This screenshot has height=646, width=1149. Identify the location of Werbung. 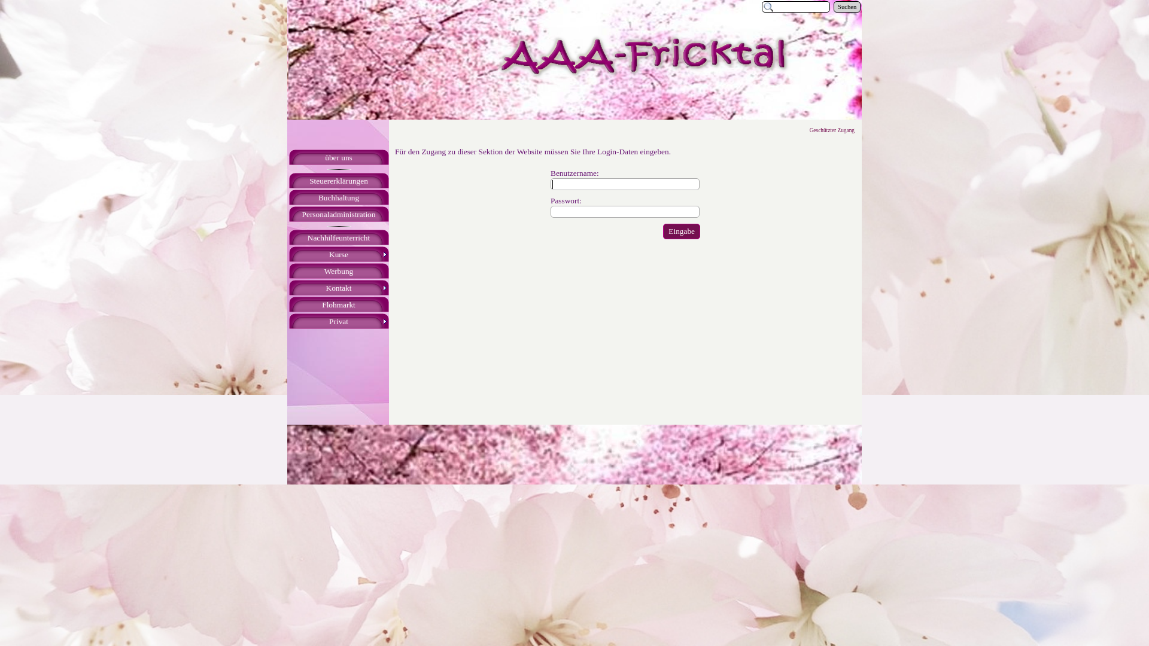
(339, 272).